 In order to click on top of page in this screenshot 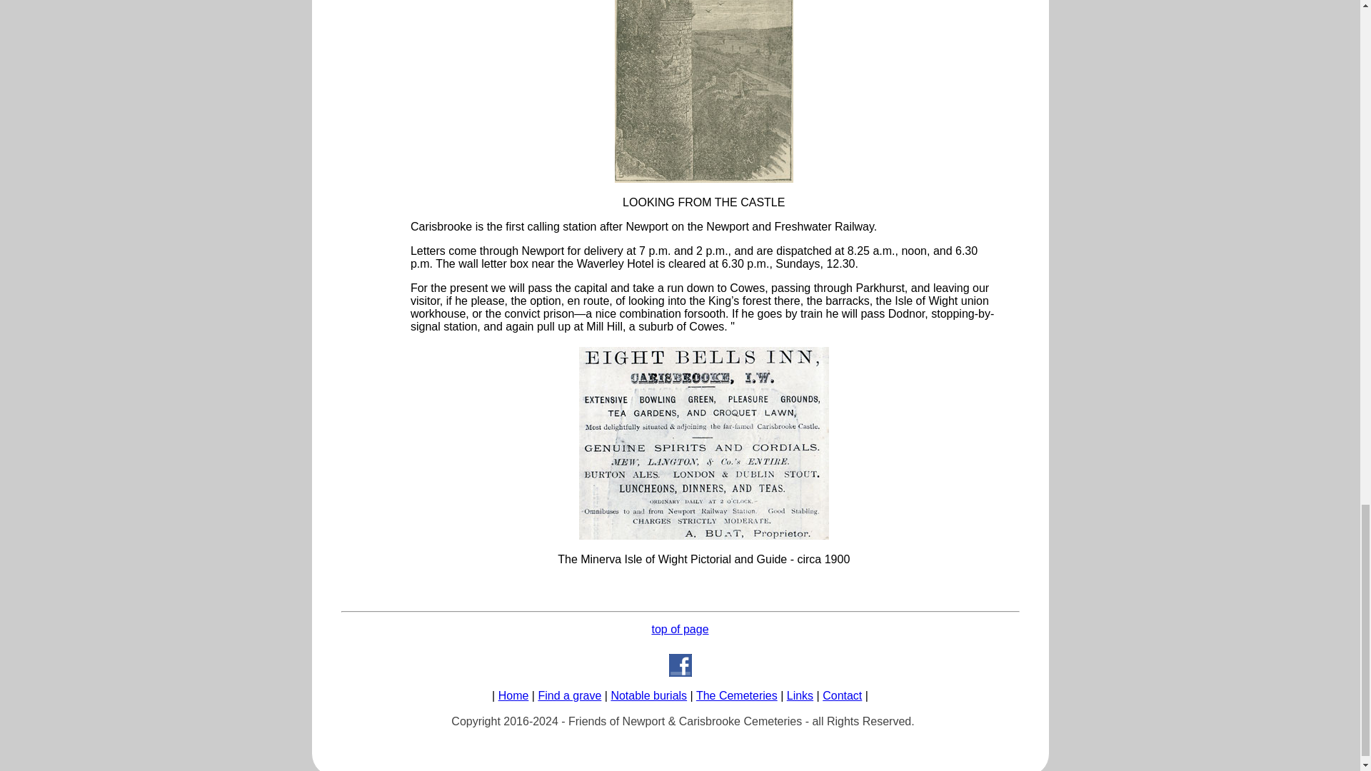, I will do `click(680, 628)`.